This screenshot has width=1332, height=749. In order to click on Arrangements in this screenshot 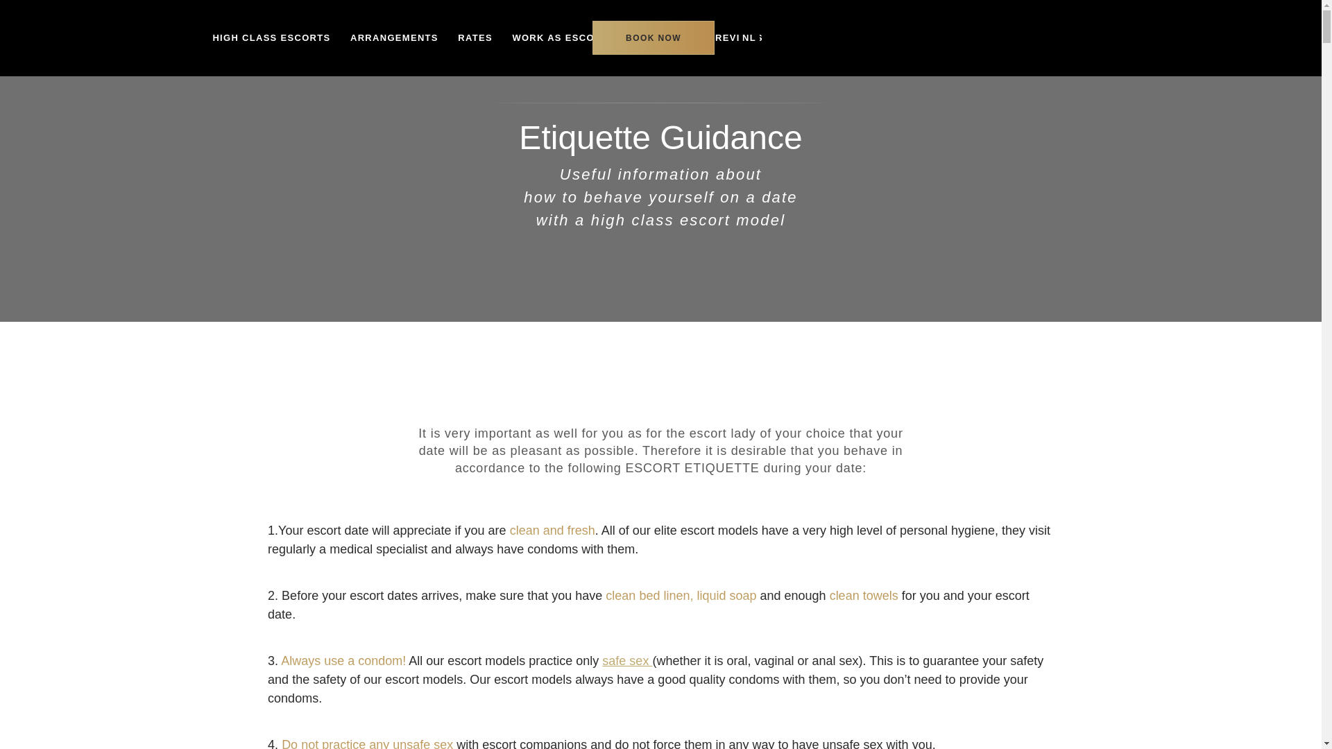, I will do `click(394, 28)`.